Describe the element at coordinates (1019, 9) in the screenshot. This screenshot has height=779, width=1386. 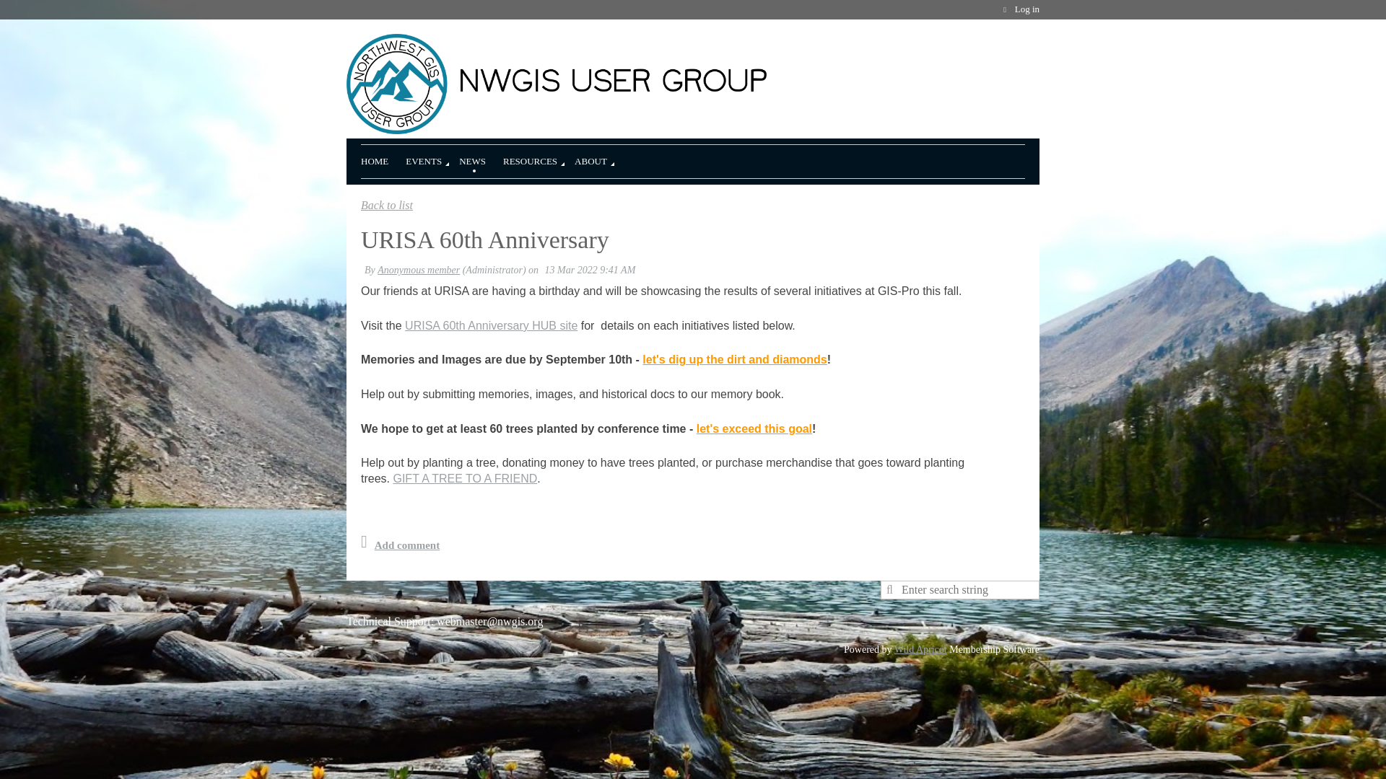
I see `Log in` at that location.